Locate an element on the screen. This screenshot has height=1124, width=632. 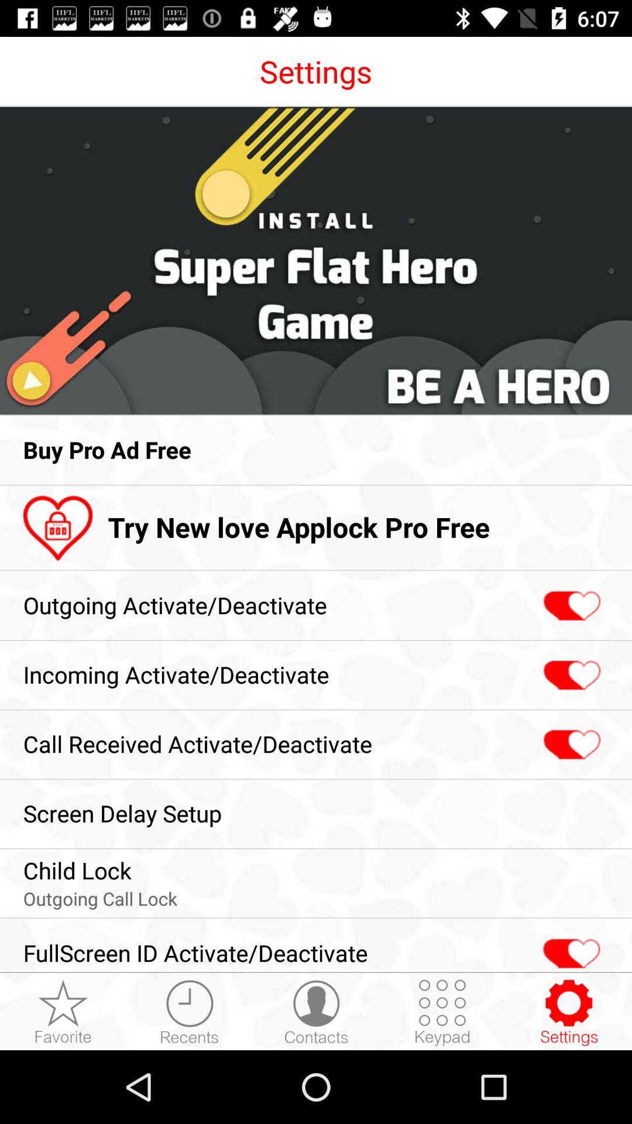
a tab for the user favourite calls is located at coordinates (63, 1012).